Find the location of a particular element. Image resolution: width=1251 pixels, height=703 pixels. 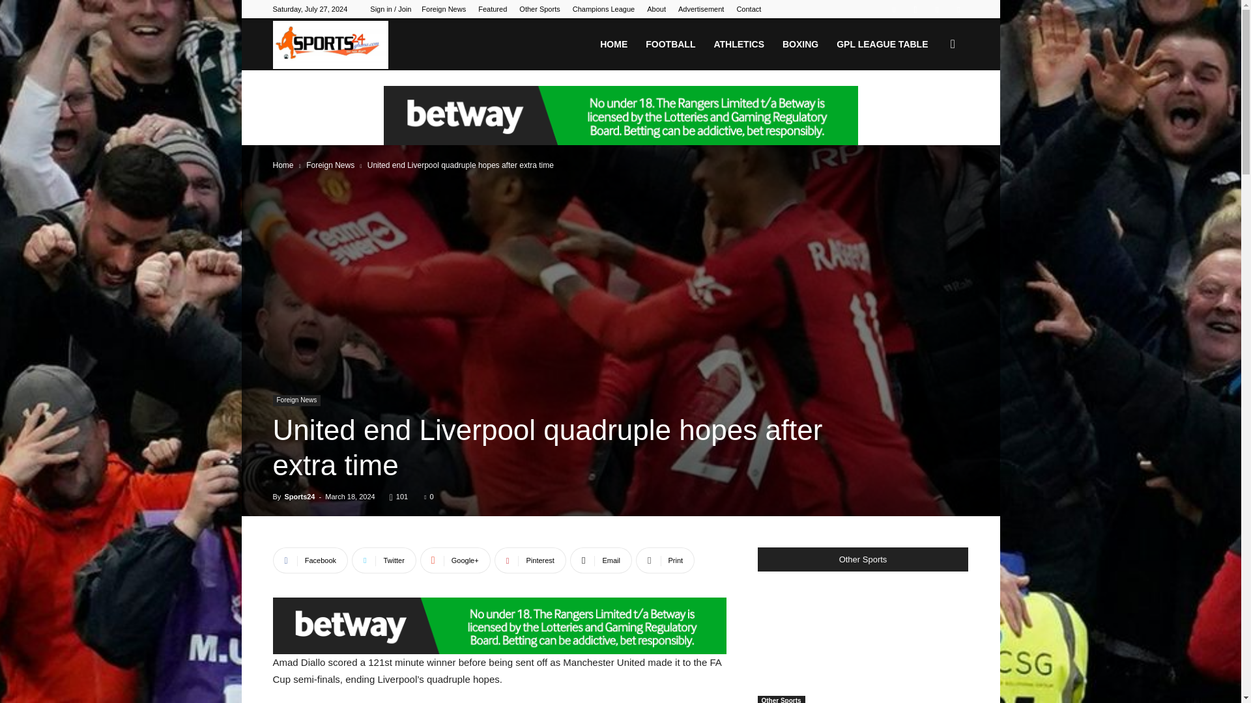

Linkedin is located at coordinates (937, 9).